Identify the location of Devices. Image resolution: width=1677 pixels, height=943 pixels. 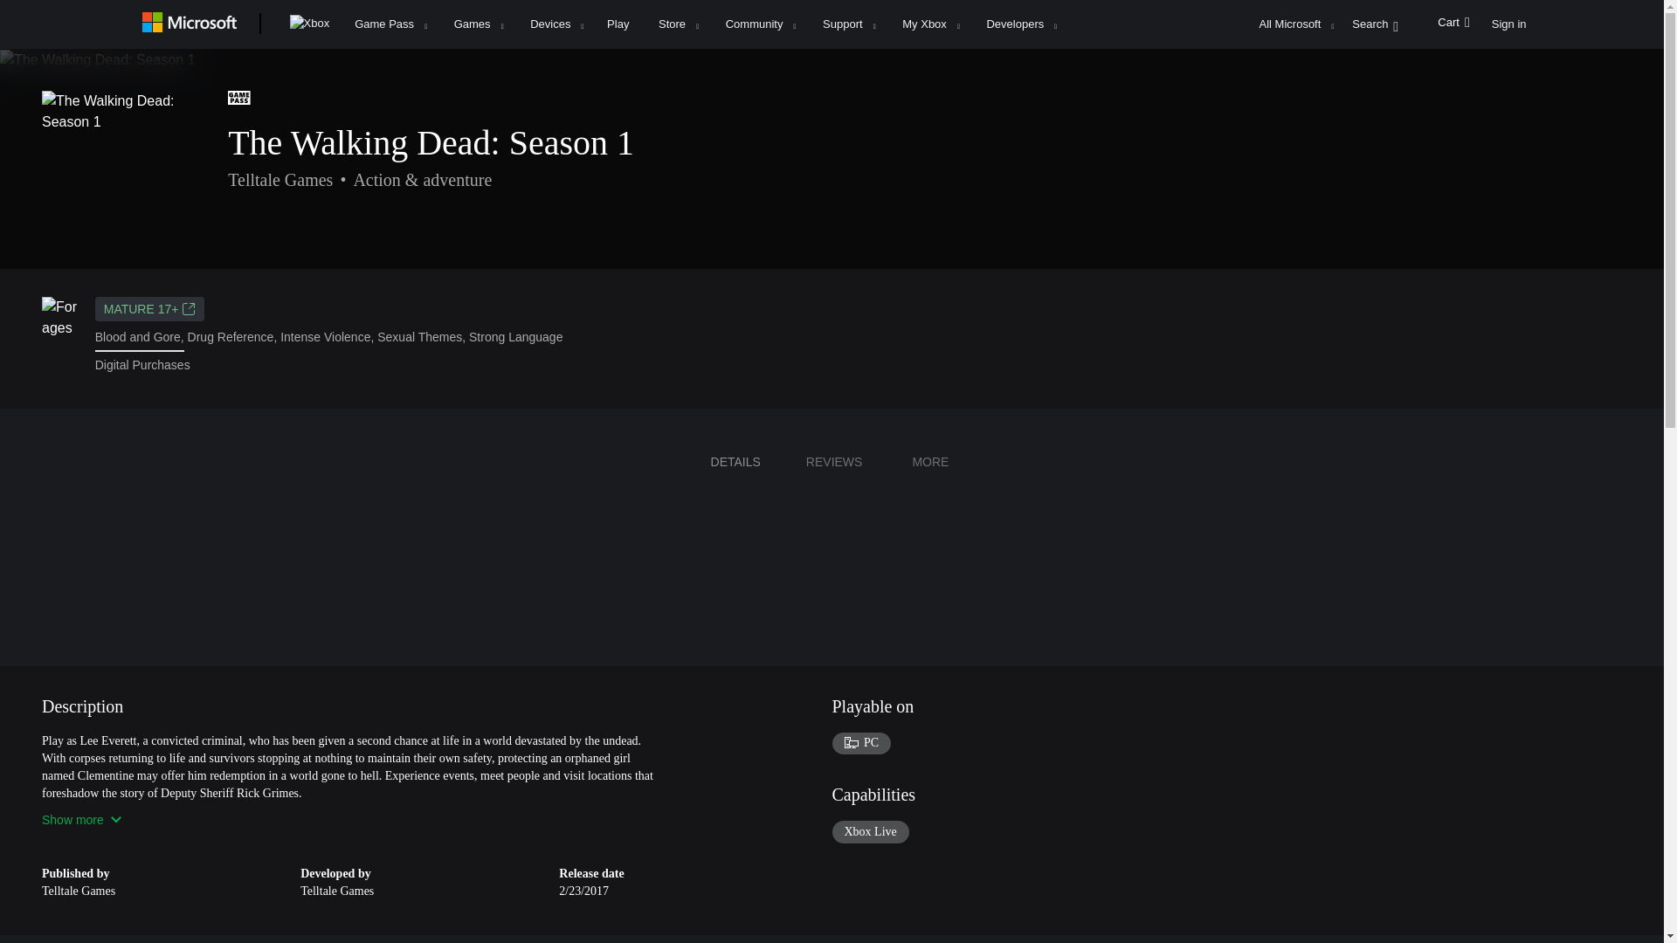
(556, 24).